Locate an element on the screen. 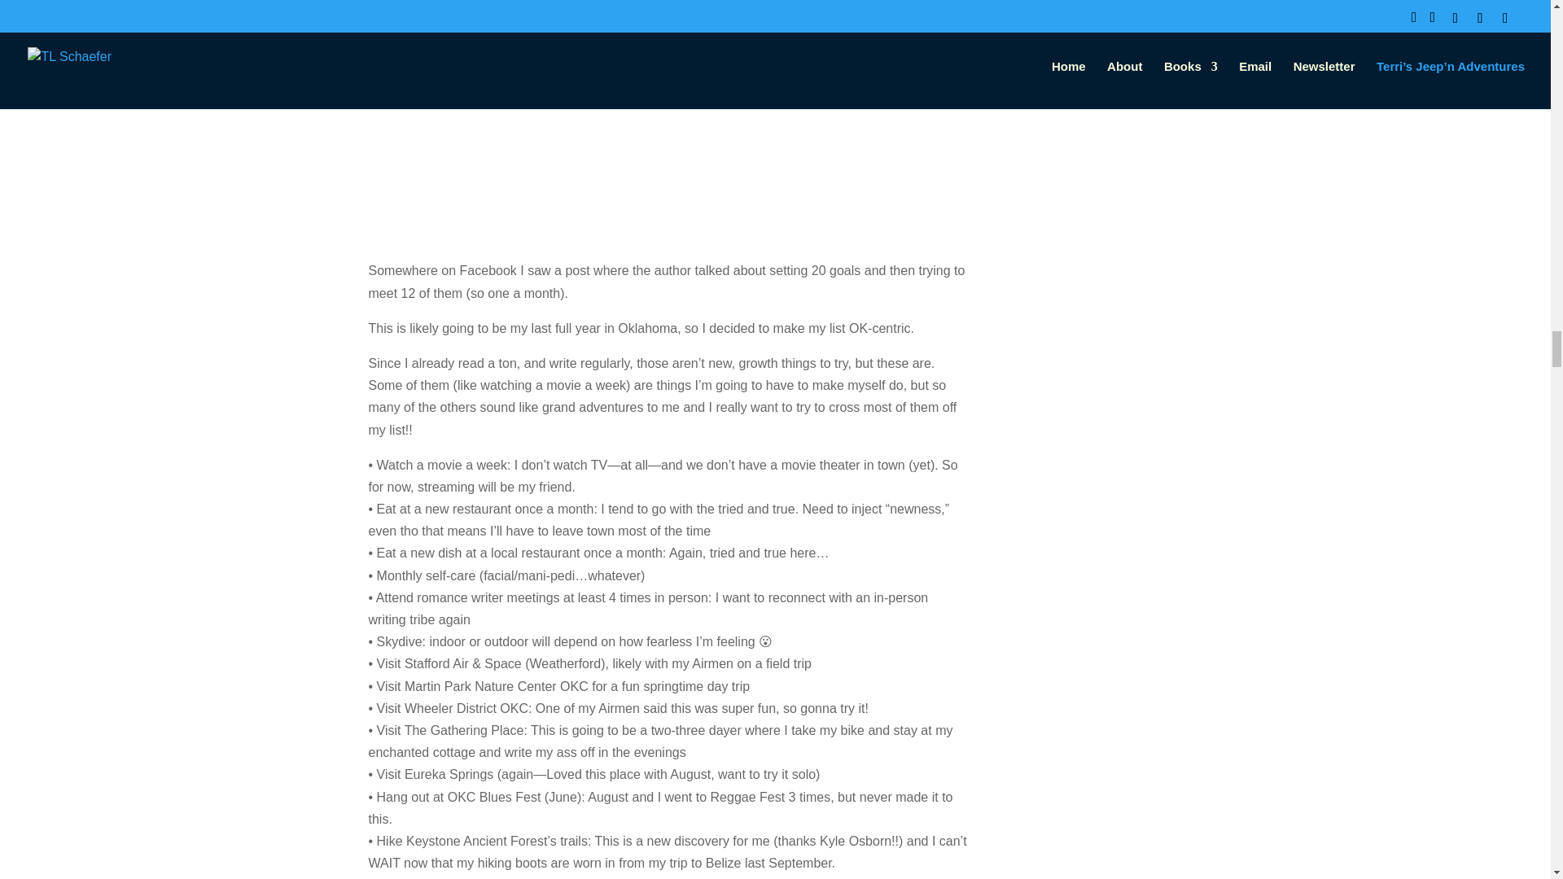 The height and width of the screenshot is (879, 1563). 20 Things to do in 2023 is located at coordinates (508, 34).